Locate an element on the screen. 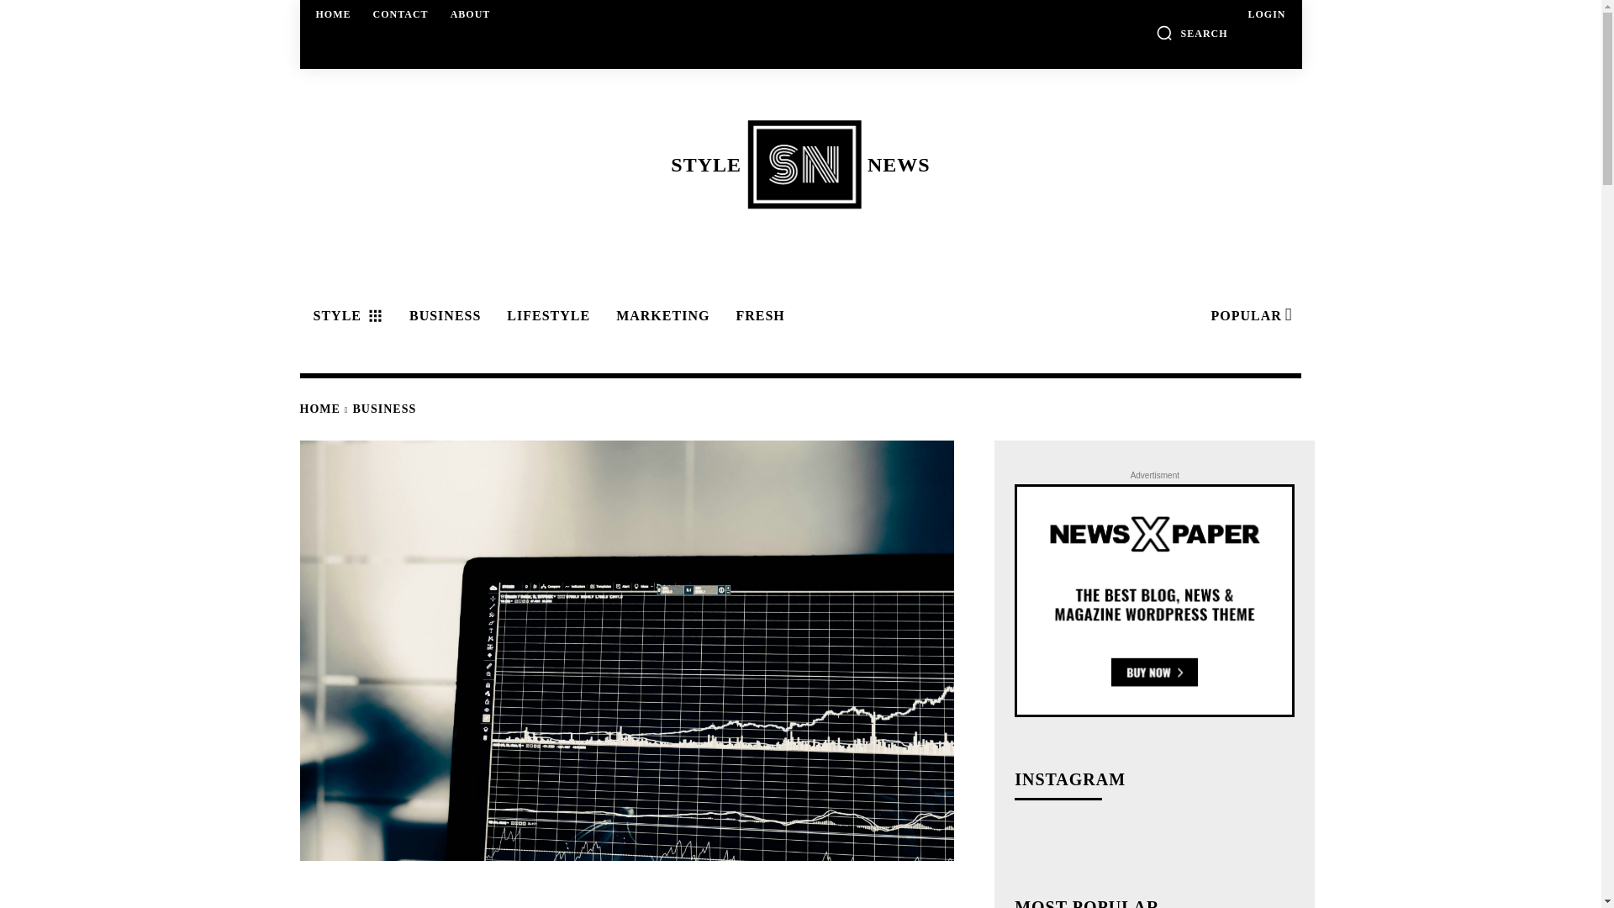 This screenshot has width=1614, height=908. LOGIN is located at coordinates (334, 13).